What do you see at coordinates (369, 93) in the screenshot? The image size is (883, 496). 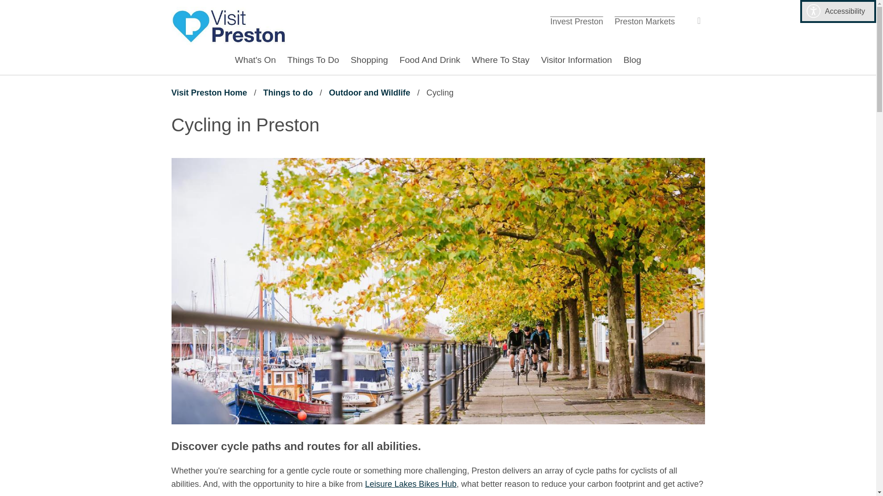 I see `Visit Preston Home` at bounding box center [369, 93].